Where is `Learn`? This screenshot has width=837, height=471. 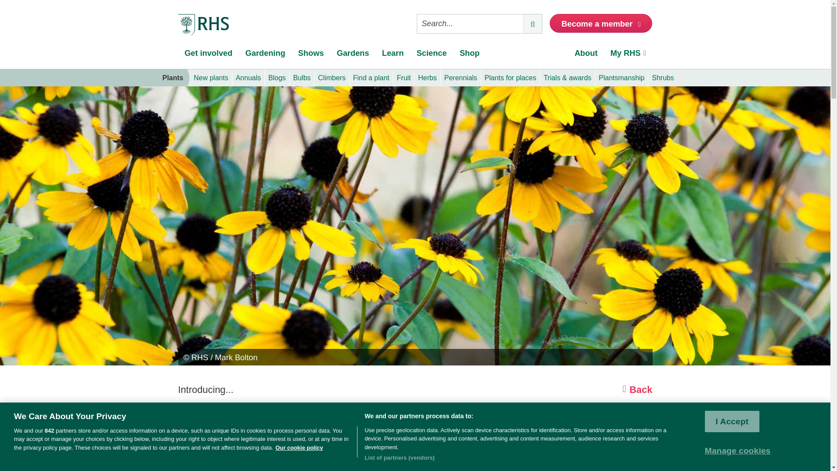 Learn is located at coordinates (392, 55).